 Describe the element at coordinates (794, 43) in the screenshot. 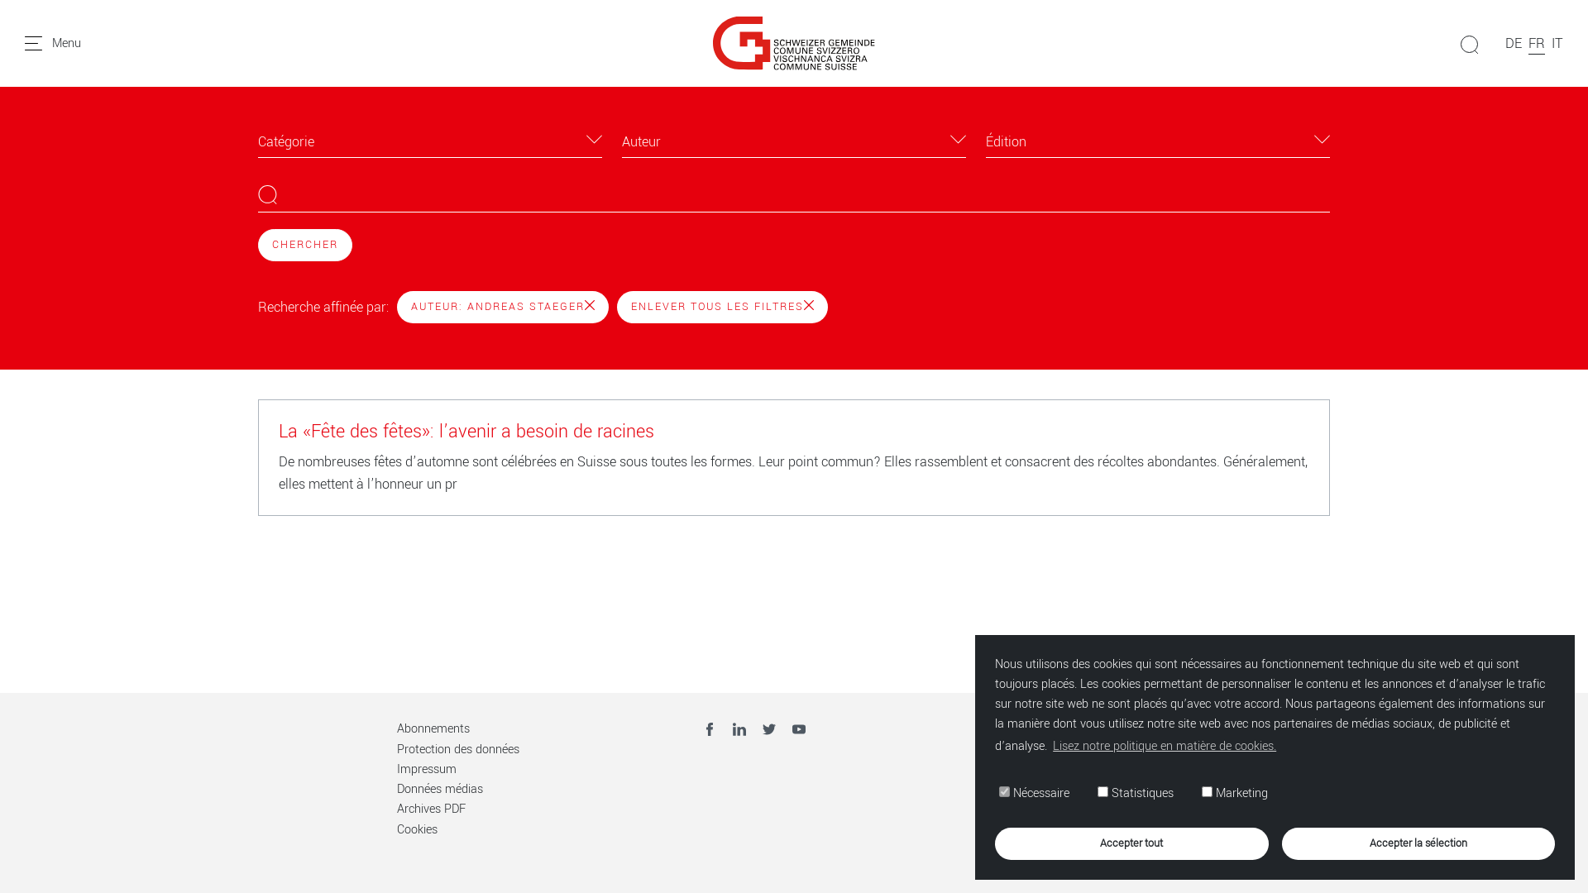

I see `Page d'accueil` at that location.